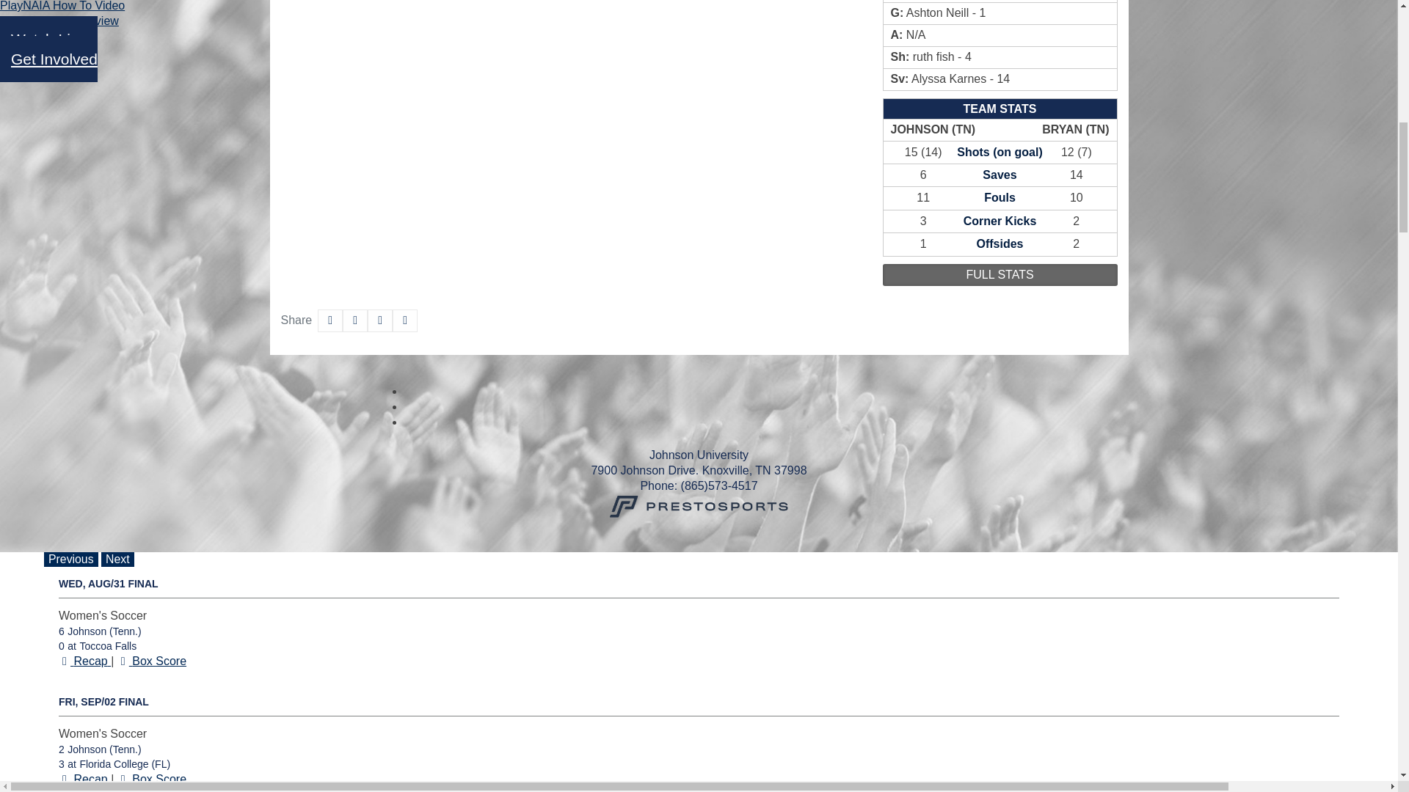 The width and height of the screenshot is (1409, 792). I want to click on Recap, so click(65, 779).